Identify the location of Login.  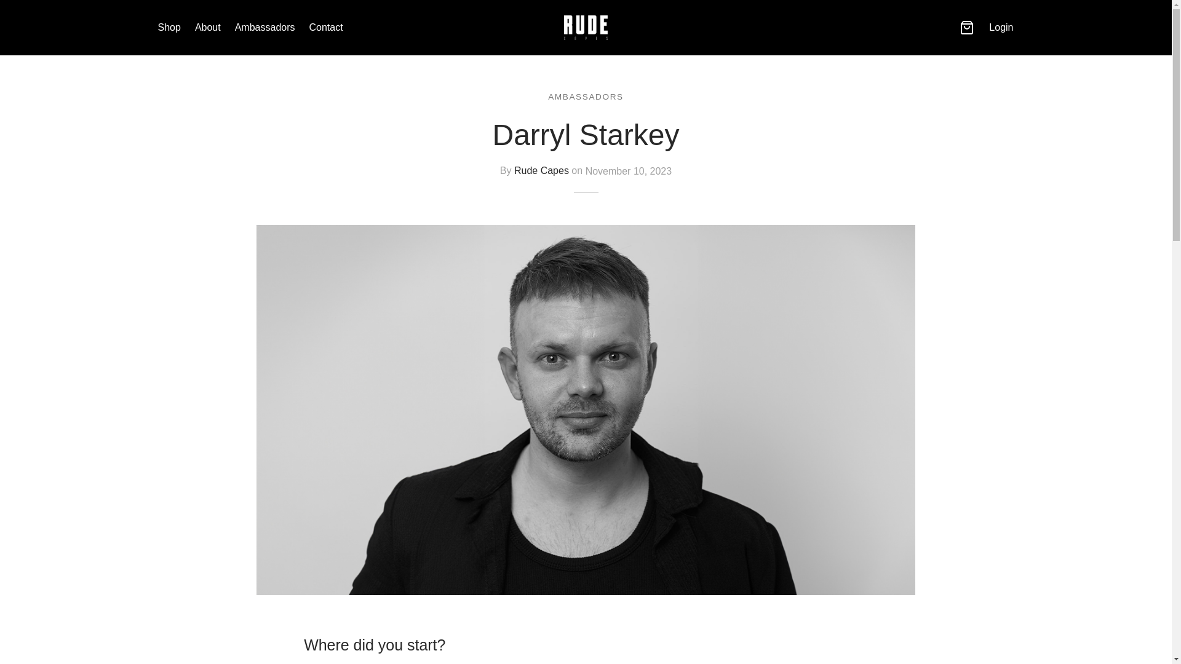
(1001, 27).